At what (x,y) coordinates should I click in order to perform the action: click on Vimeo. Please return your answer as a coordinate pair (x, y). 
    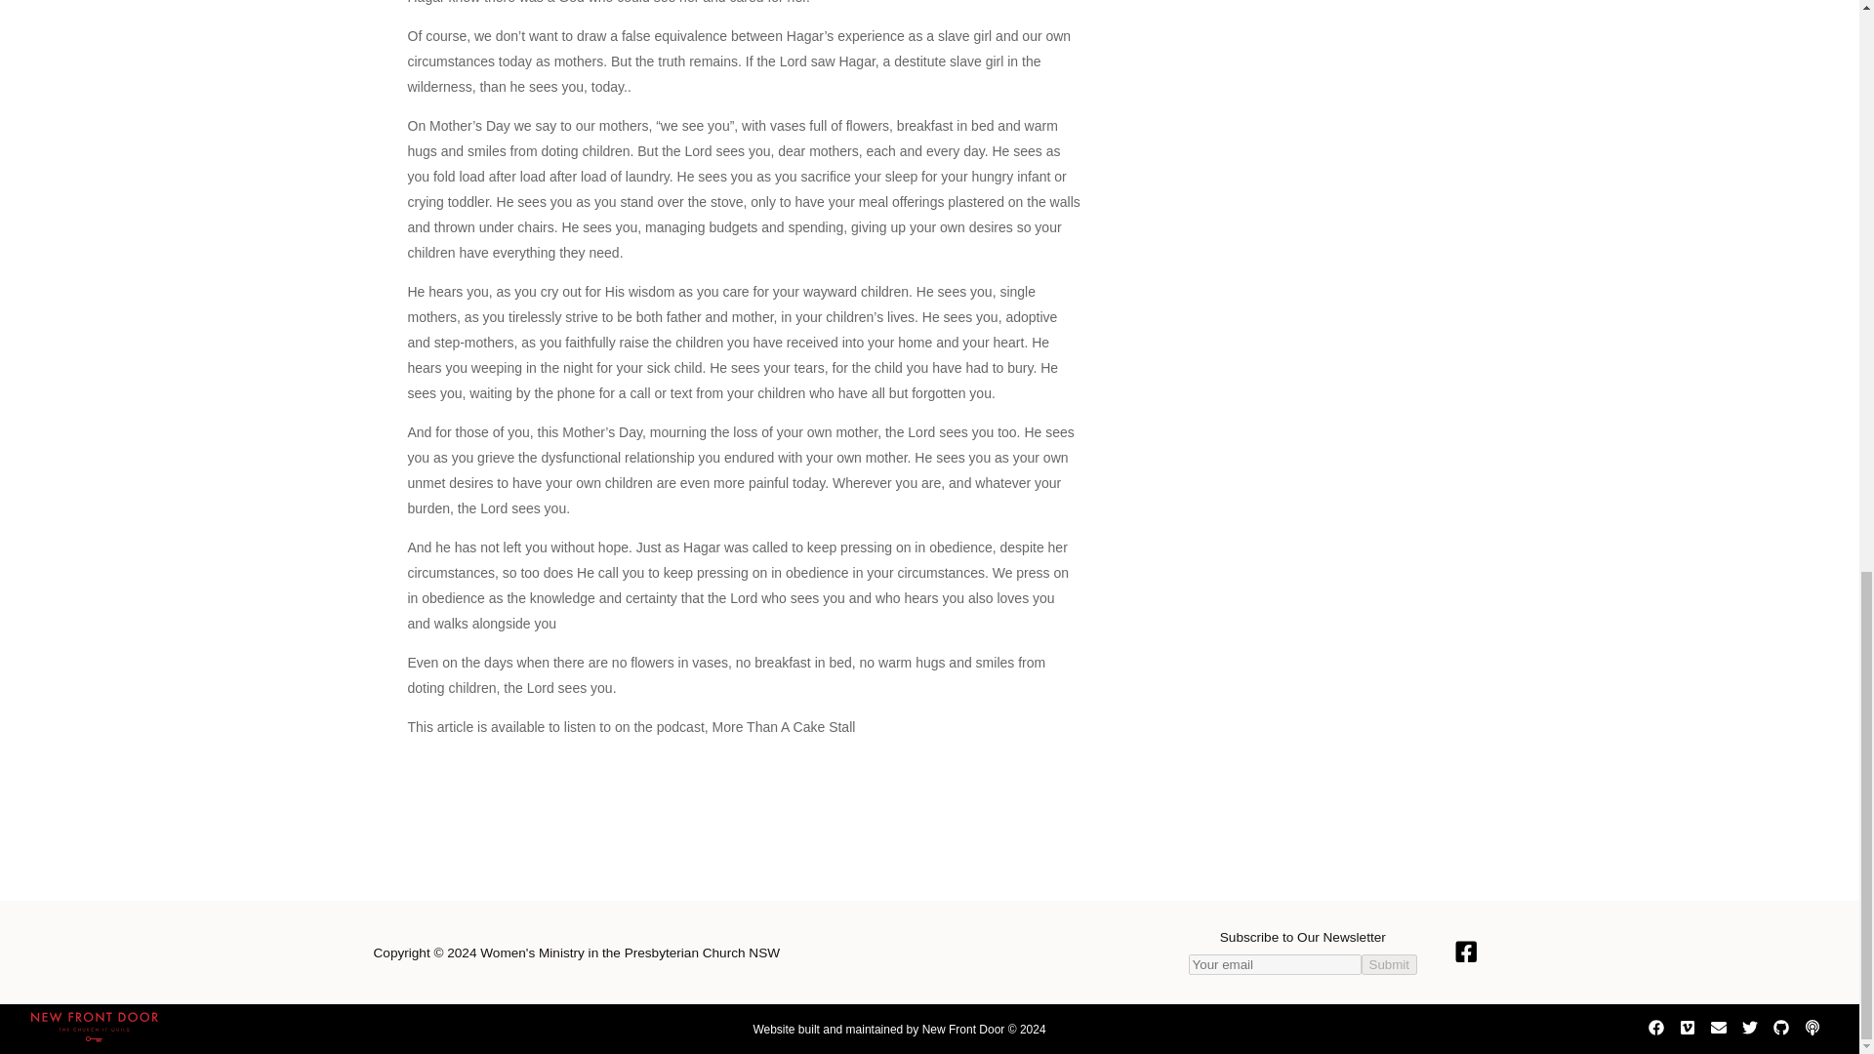
    Looking at the image, I should click on (1687, 1030).